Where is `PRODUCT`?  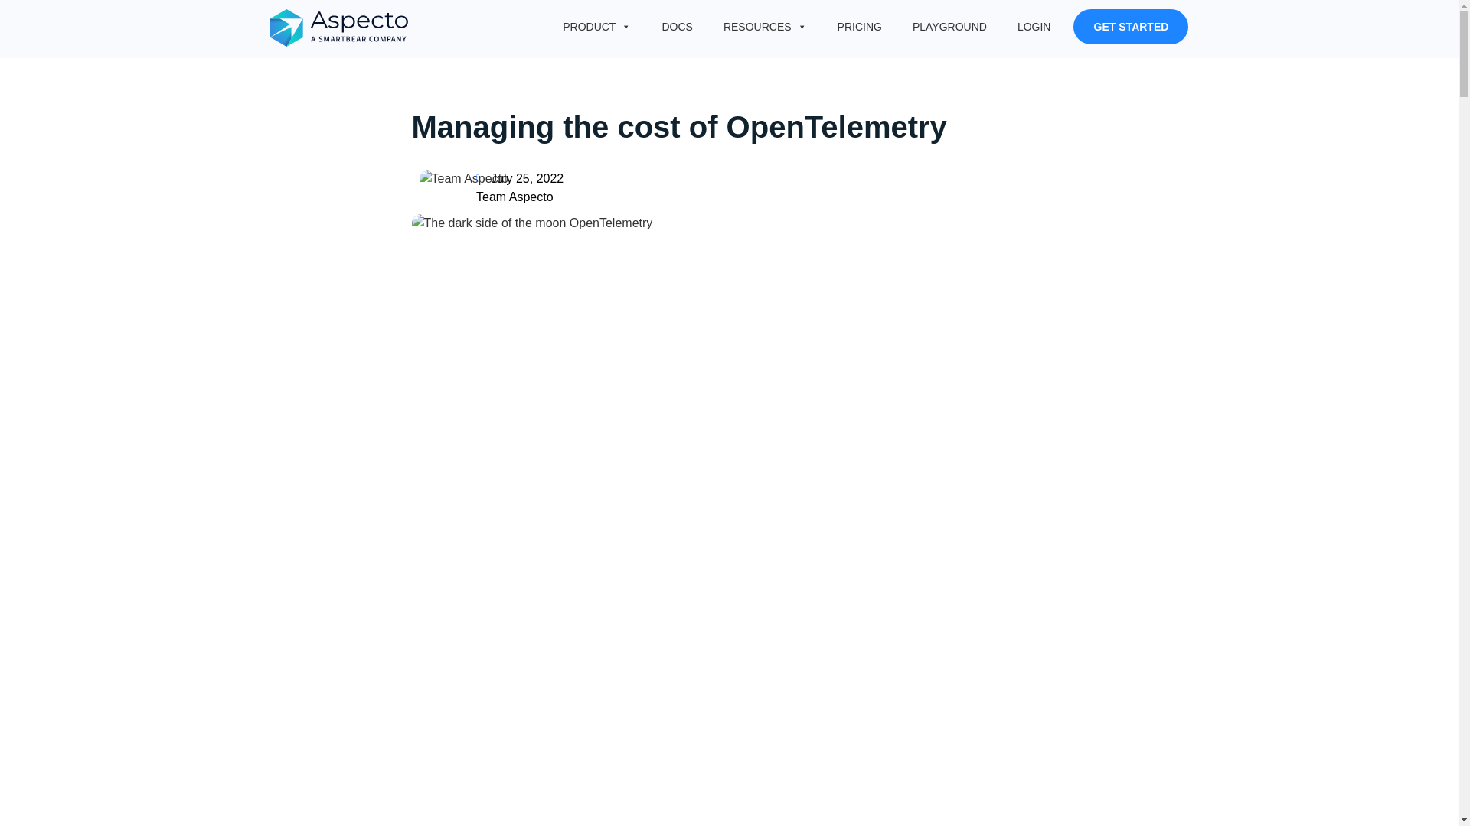 PRODUCT is located at coordinates (596, 27).